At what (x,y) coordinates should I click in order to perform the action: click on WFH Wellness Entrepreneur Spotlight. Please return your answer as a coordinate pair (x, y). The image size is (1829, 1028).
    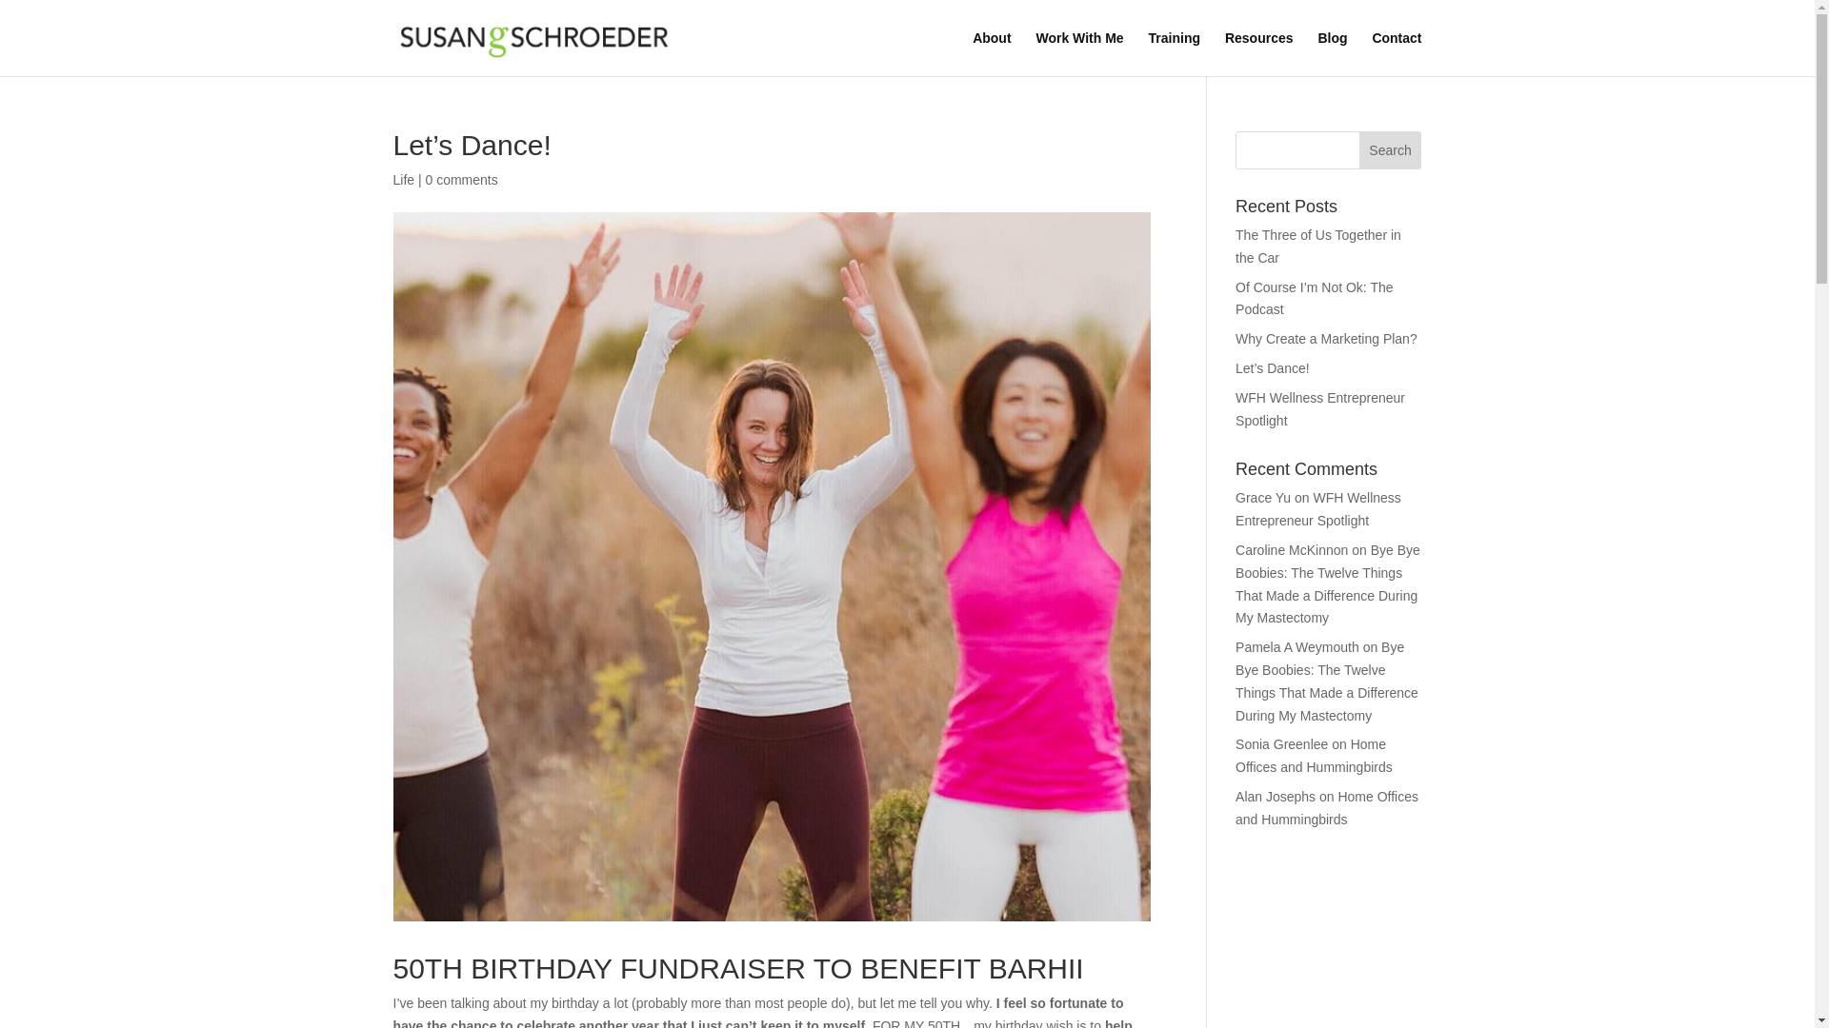
    Looking at the image, I should click on (1318, 509).